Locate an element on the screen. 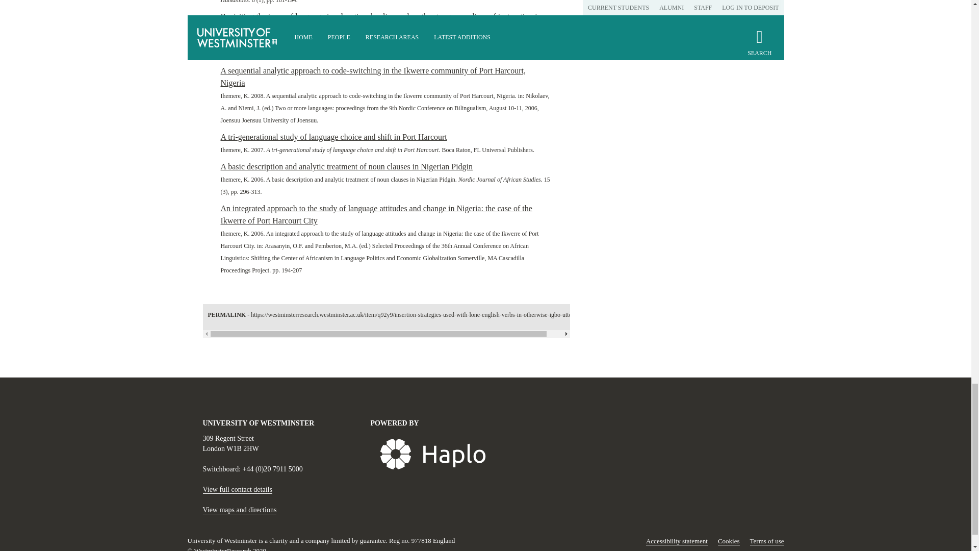 Image resolution: width=979 pixels, height=551 pixels. Terms of use is located at coordinates (767, 541).